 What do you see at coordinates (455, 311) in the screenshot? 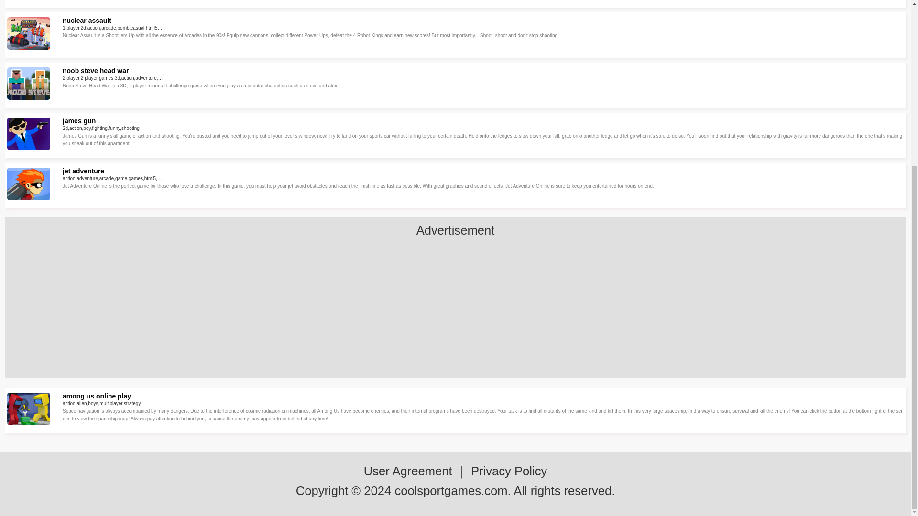
I see `Advertisement` at bounding box center [455, 311].